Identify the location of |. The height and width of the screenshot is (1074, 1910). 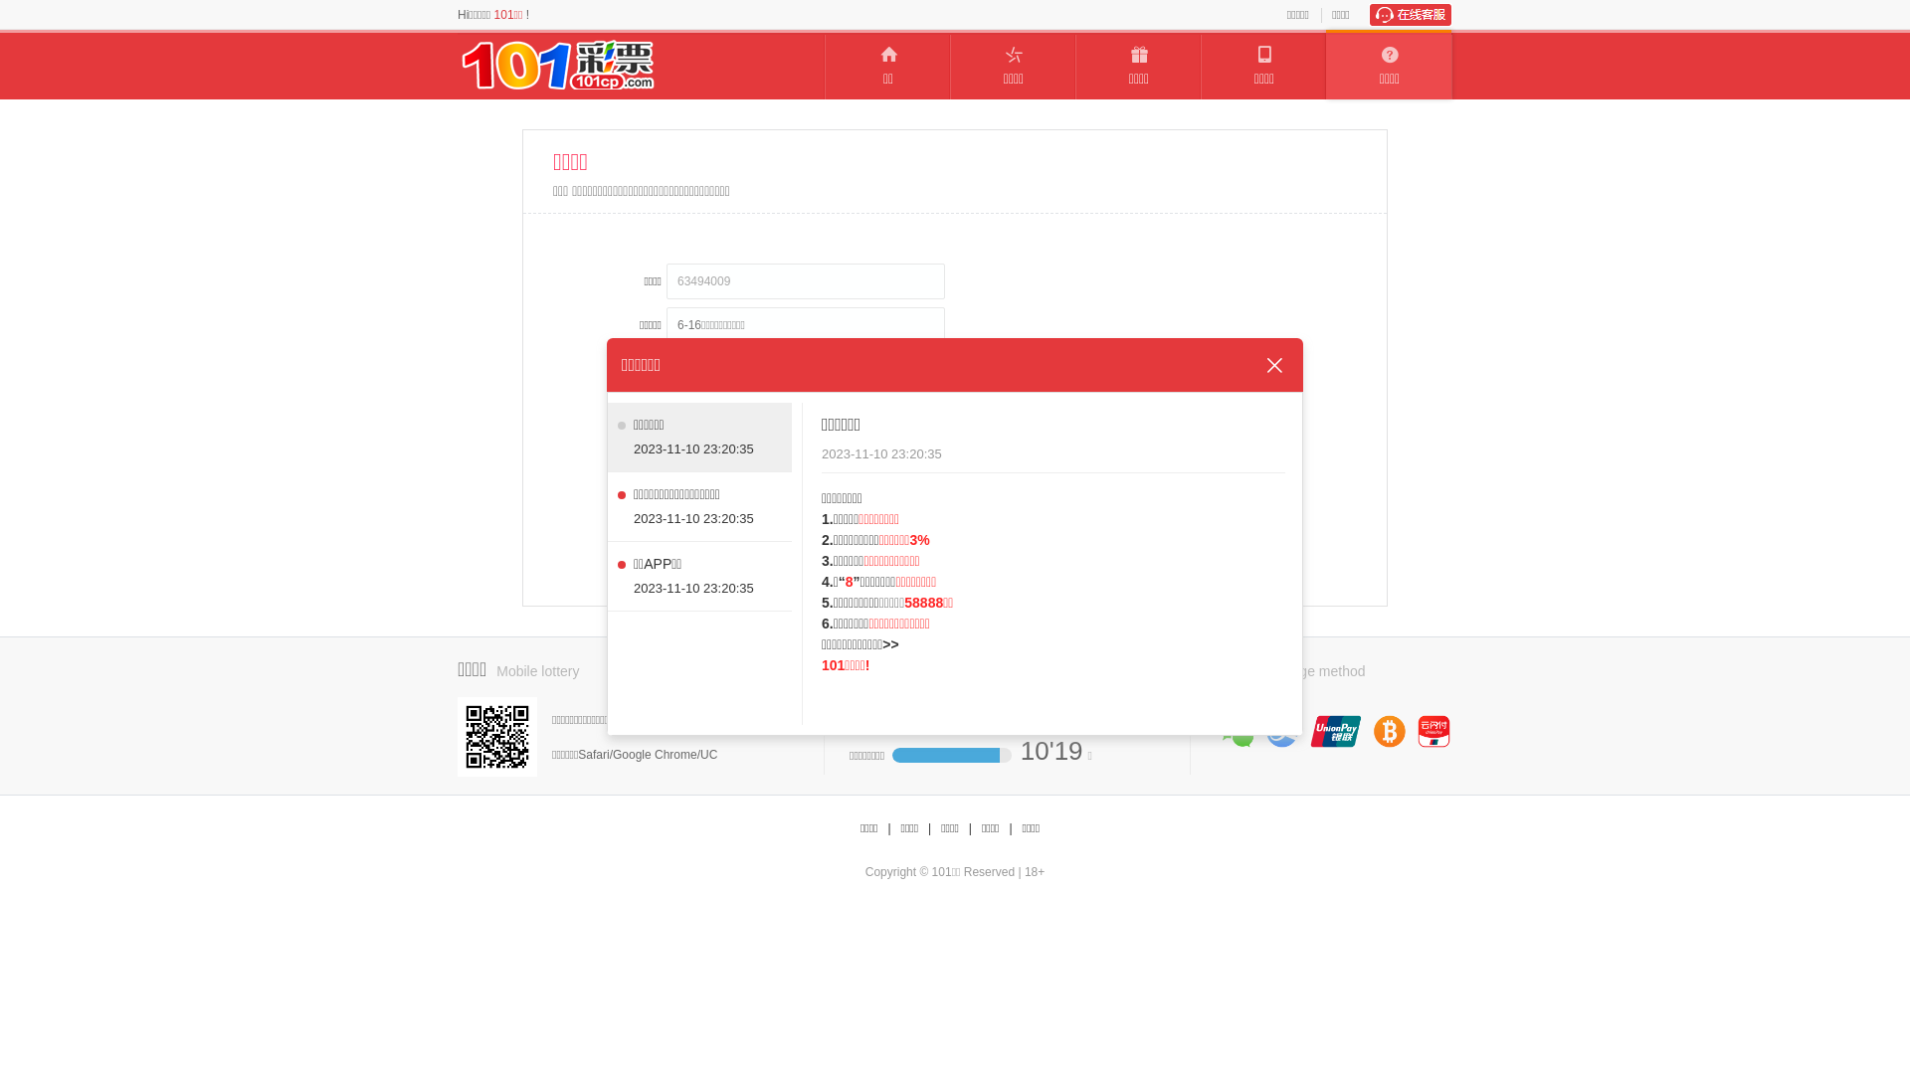
(1010, 829).